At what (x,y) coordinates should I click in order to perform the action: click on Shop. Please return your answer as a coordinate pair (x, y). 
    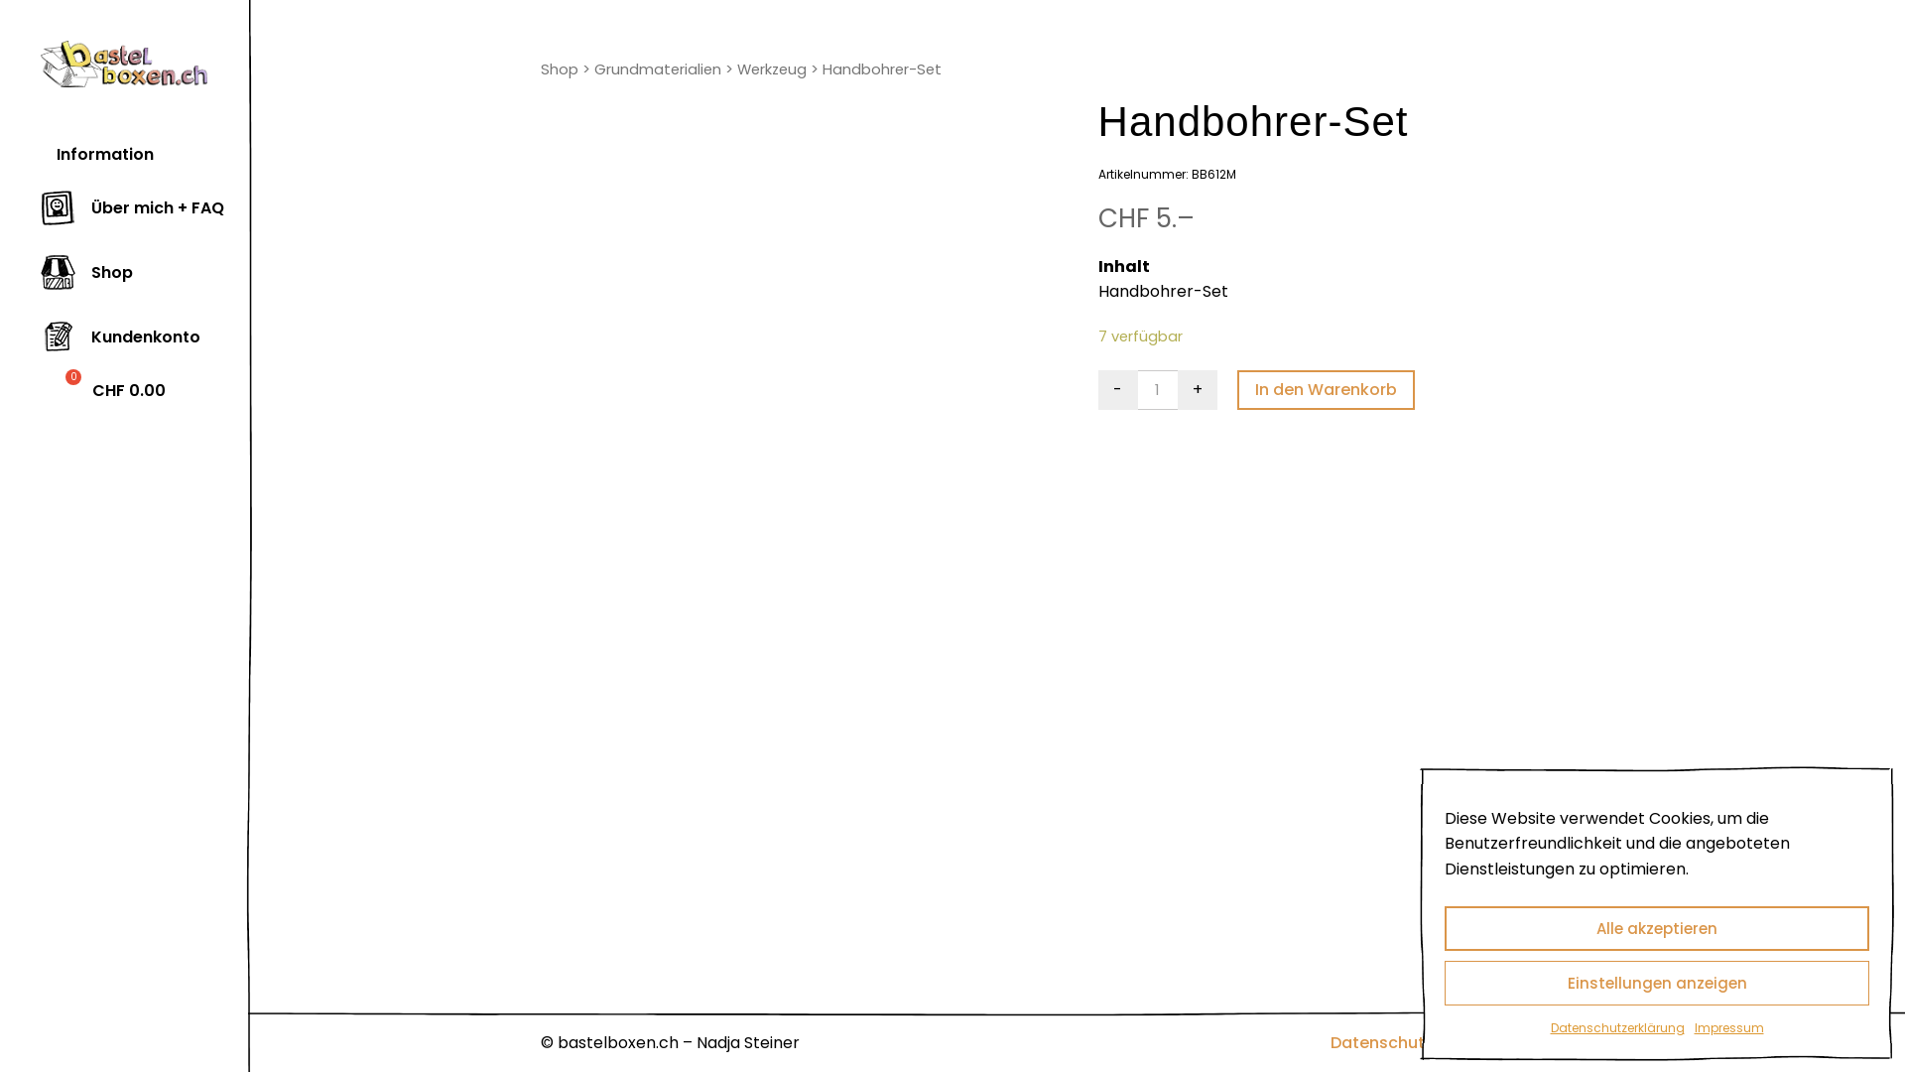
    Looking at the image, I should click on (560, 69).